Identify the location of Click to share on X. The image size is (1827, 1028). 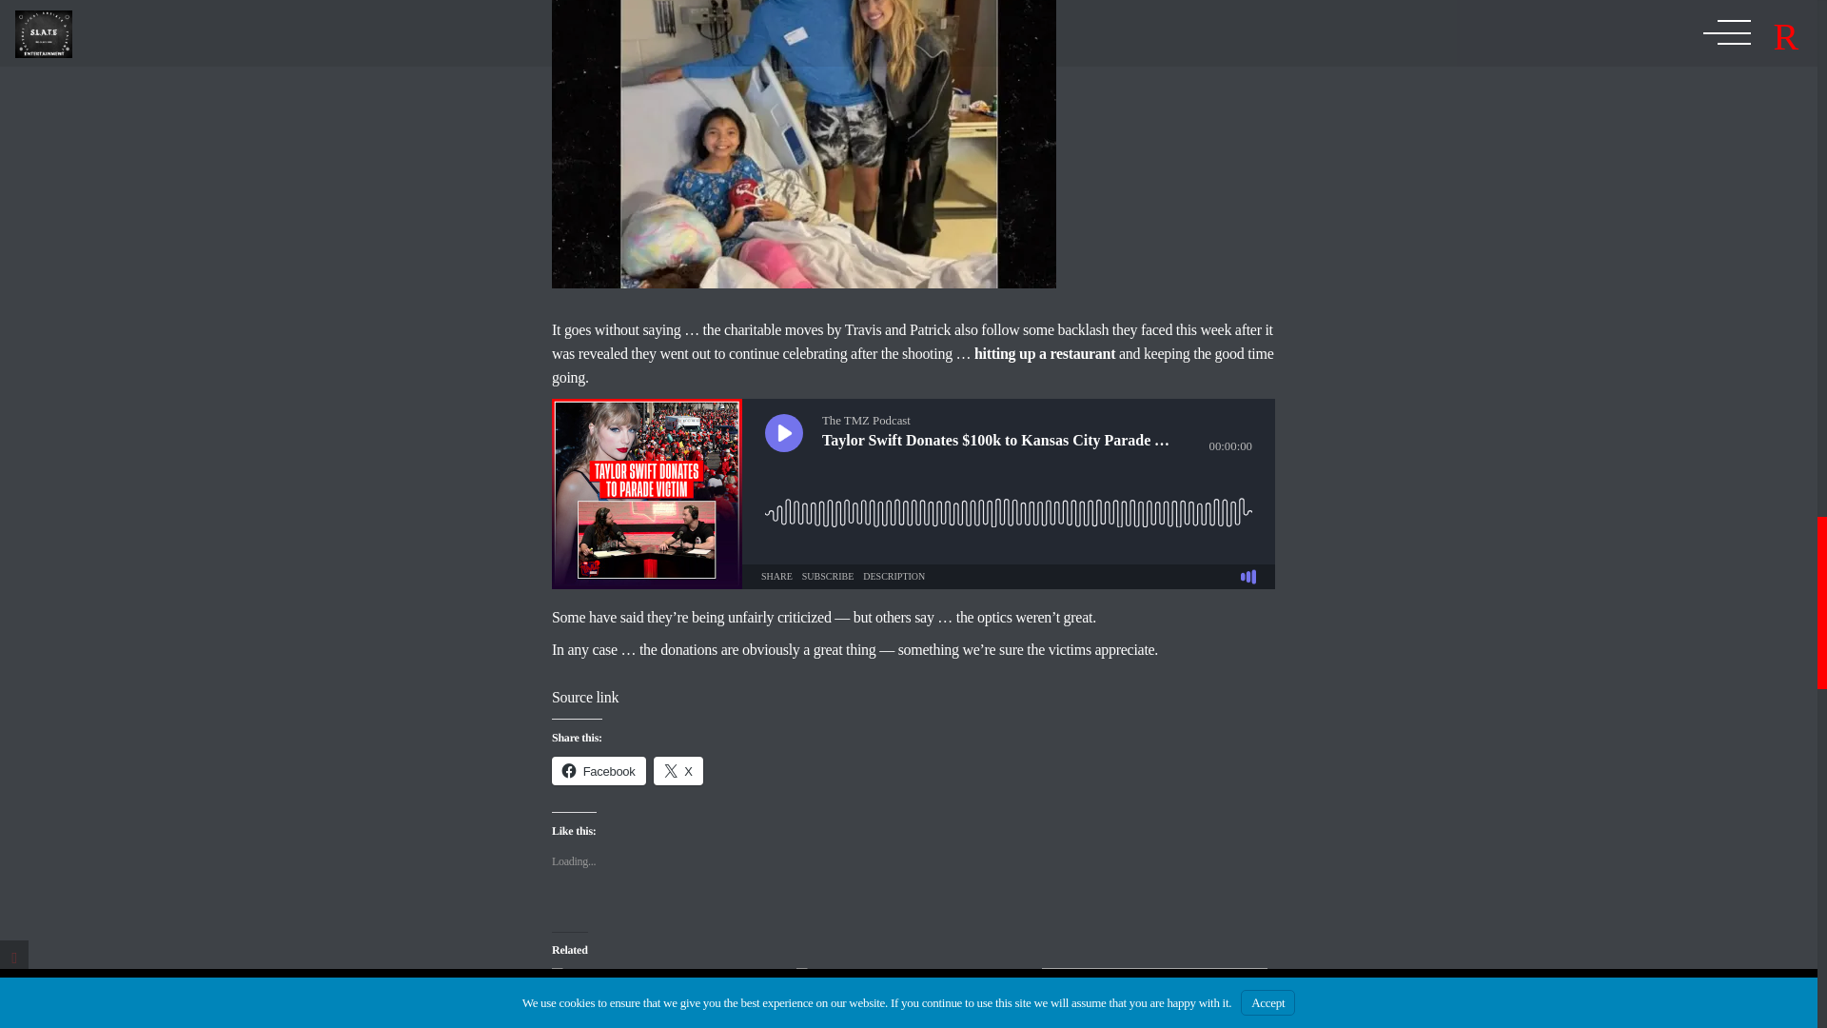
(678, 771).